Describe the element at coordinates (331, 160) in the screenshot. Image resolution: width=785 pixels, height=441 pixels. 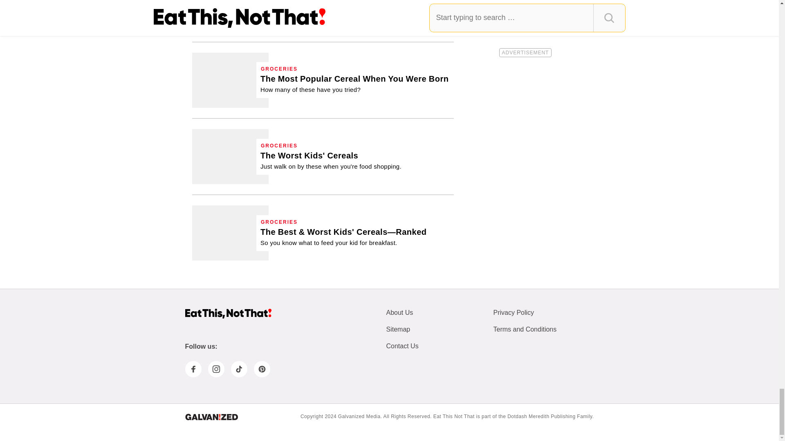
I see `14 Kids' Cereals You Always Leave on Grocery Store Shelves` at that location.